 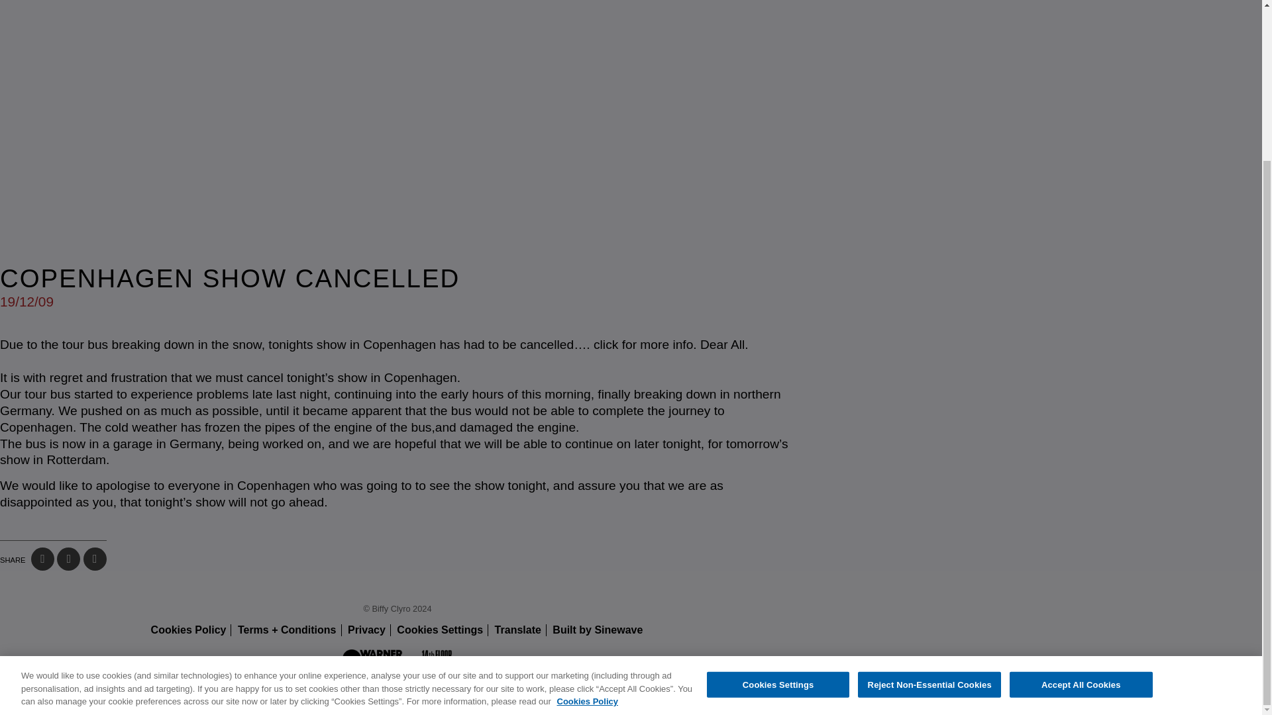 I want to click on NEWS, so click(x=531, y=497).